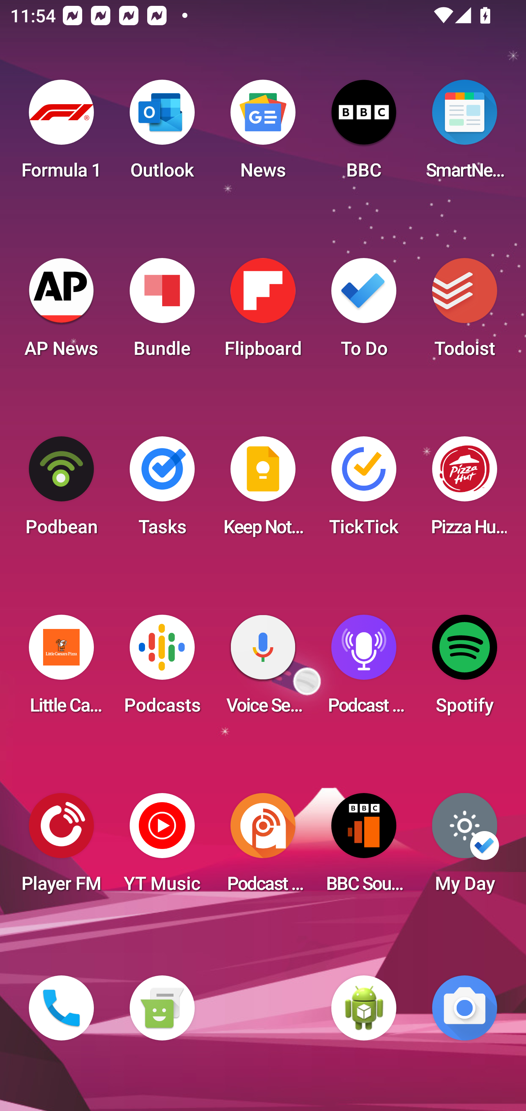 This screenshot has width=526, height=1111. I want to click on AP News, so click(61, 312).